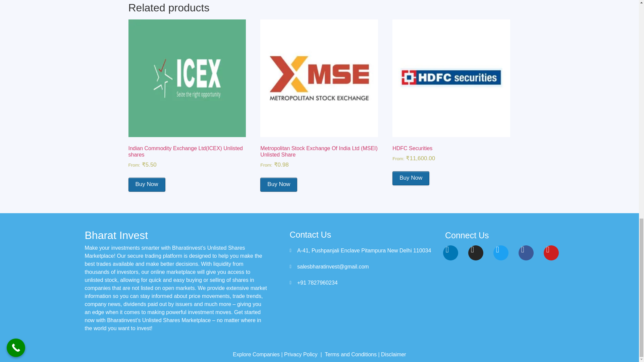 The height and width of the screenshot is (362, 644). What do you see at coordinates (278, 185) in the screenshot?
I see `Minimum qty is 200000` at bounding box center [278, 185].